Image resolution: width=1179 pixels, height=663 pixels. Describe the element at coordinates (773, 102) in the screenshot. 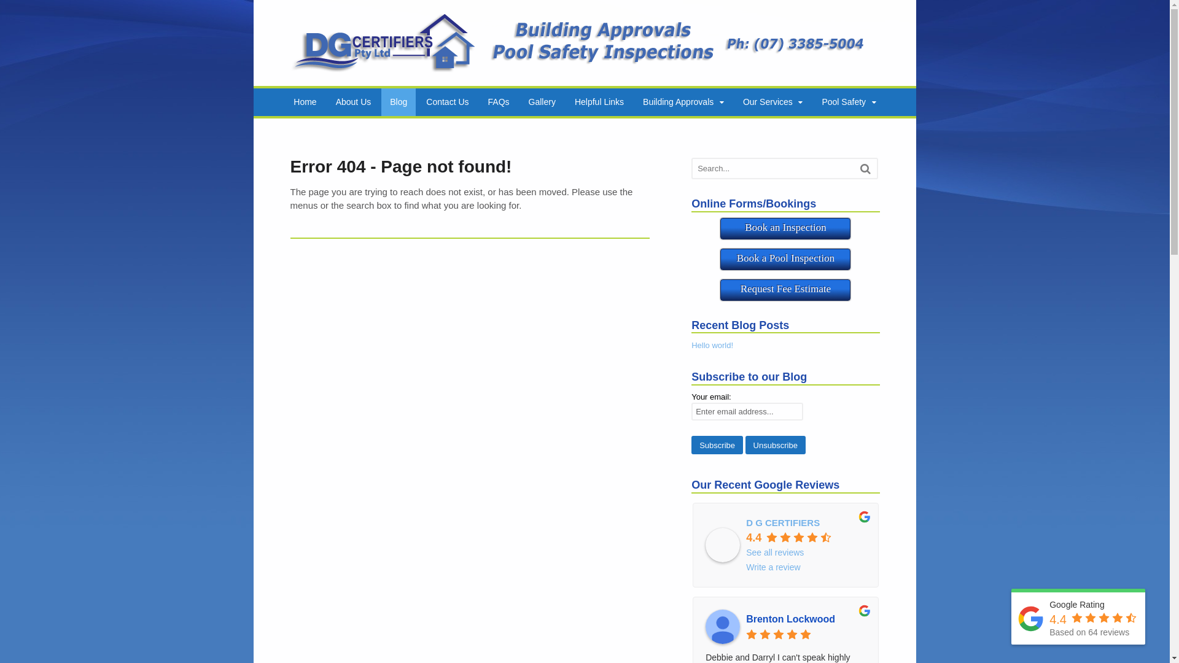

I see `Our Services` at that location.